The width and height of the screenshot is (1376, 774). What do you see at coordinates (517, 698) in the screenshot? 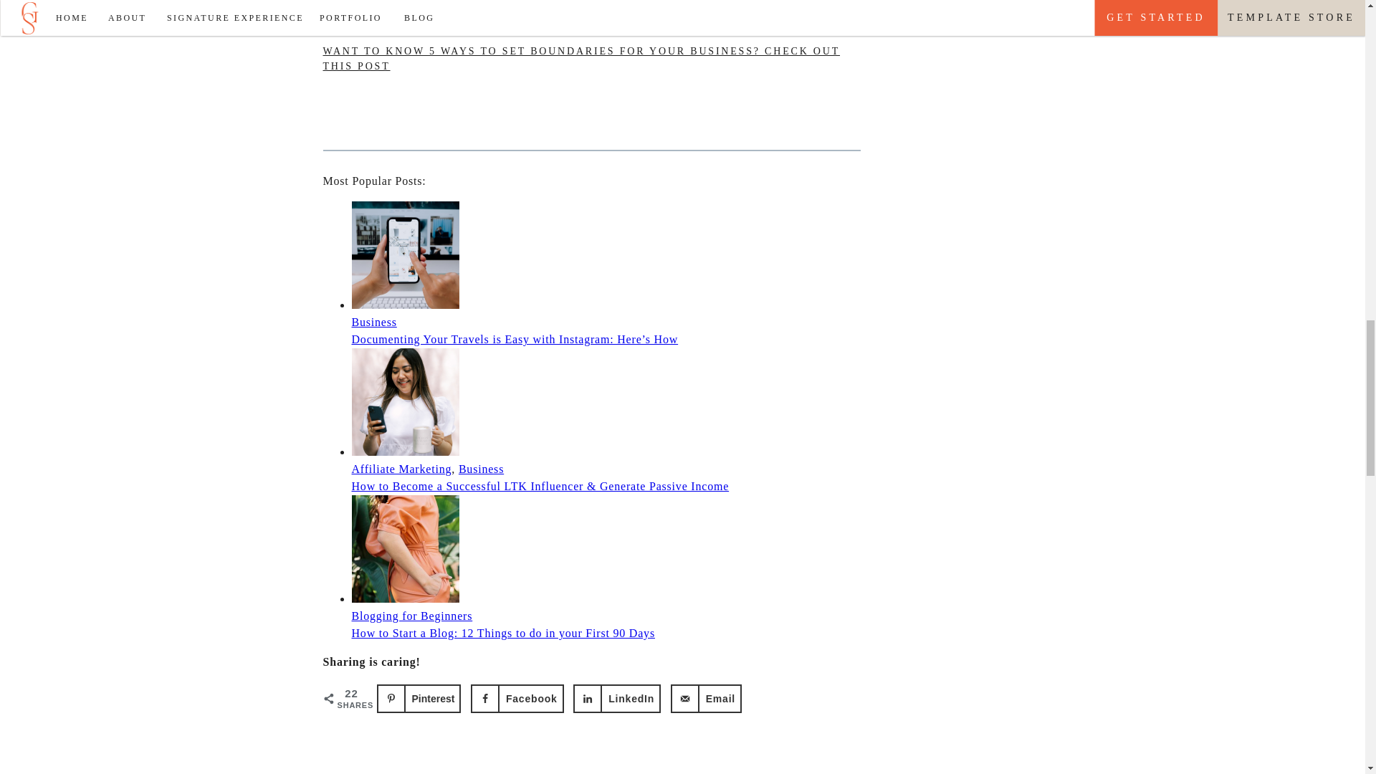
I see `Share on Facebook` at bounding box center [517, 698].